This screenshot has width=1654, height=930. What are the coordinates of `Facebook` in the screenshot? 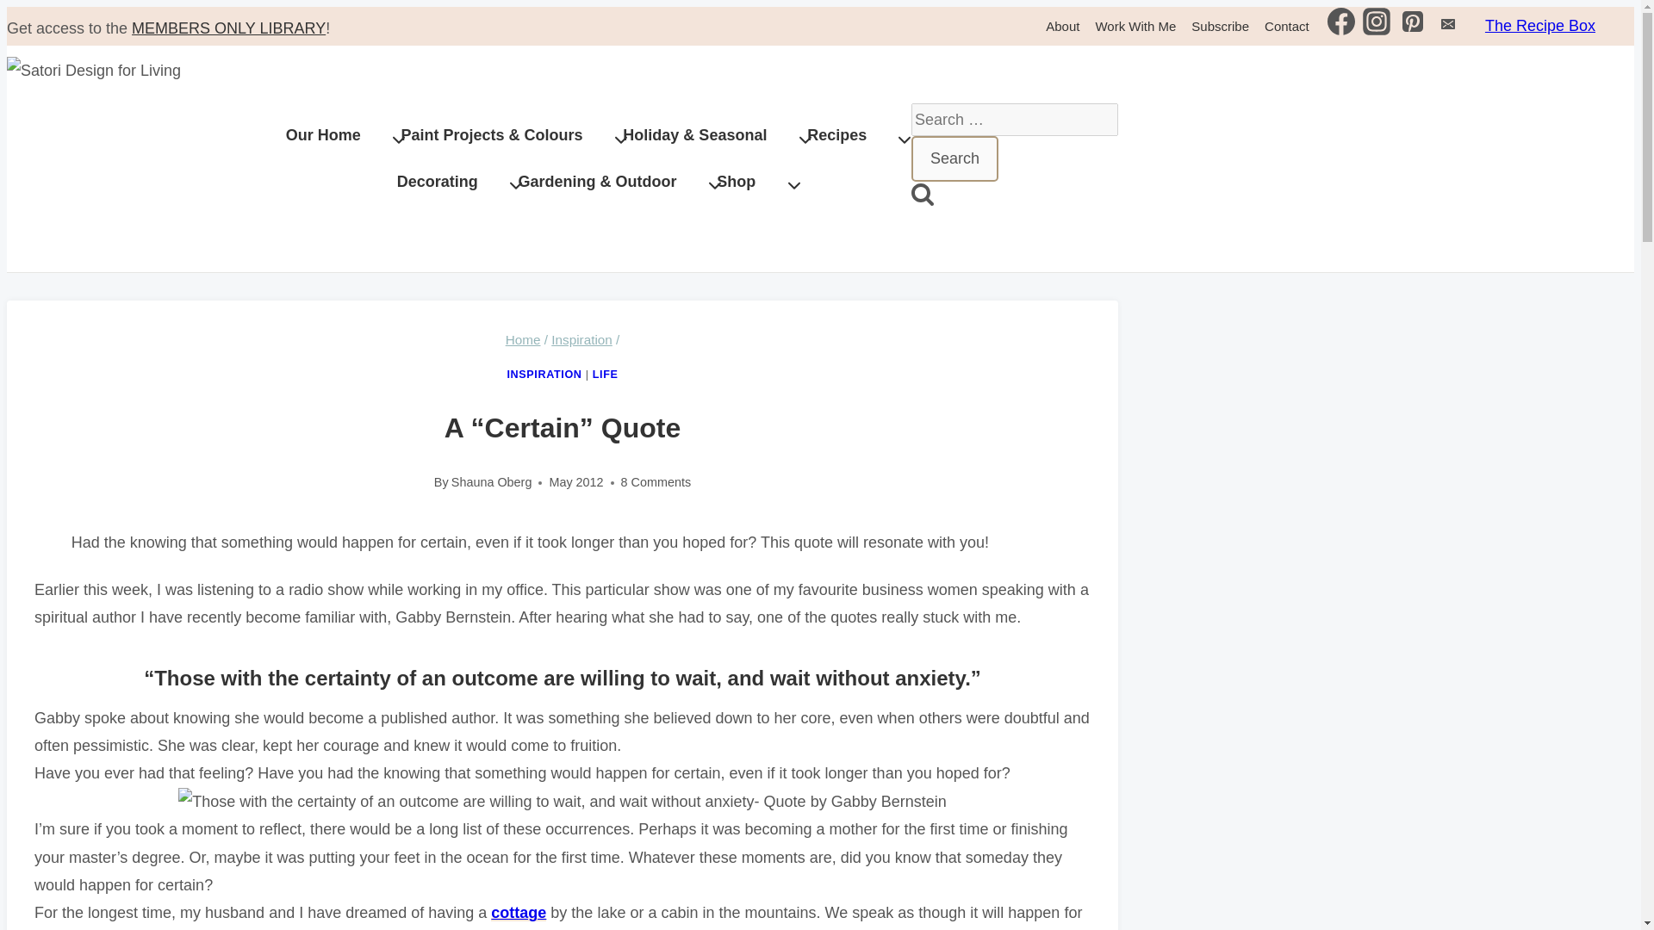 It's located at (1340, 21).